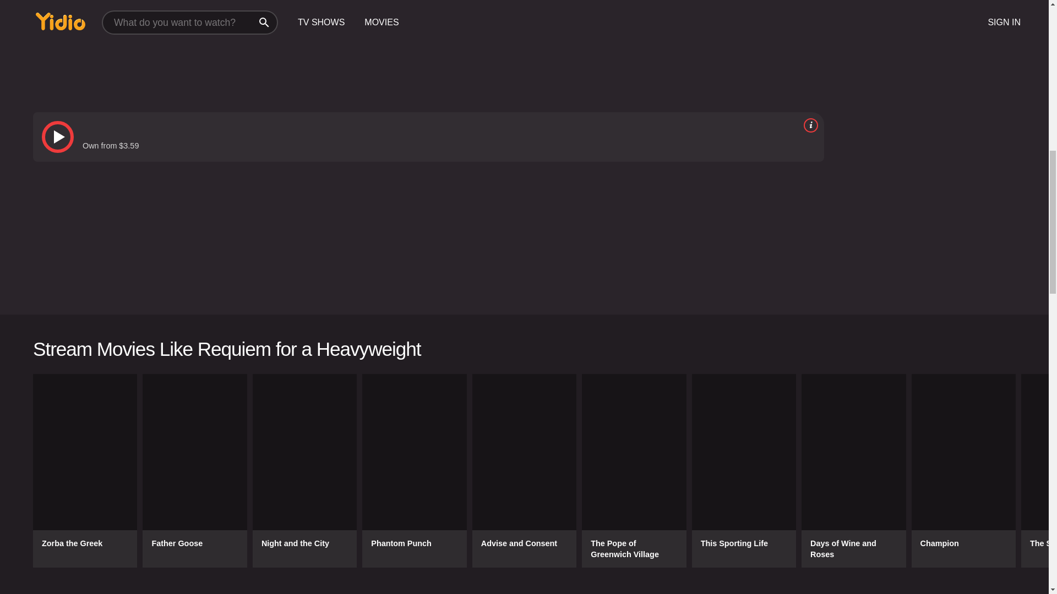 The image size is (1057, 594). Describe the element at coordinates (933, 134) in the screenshot. I see `Advertisement` at that location.